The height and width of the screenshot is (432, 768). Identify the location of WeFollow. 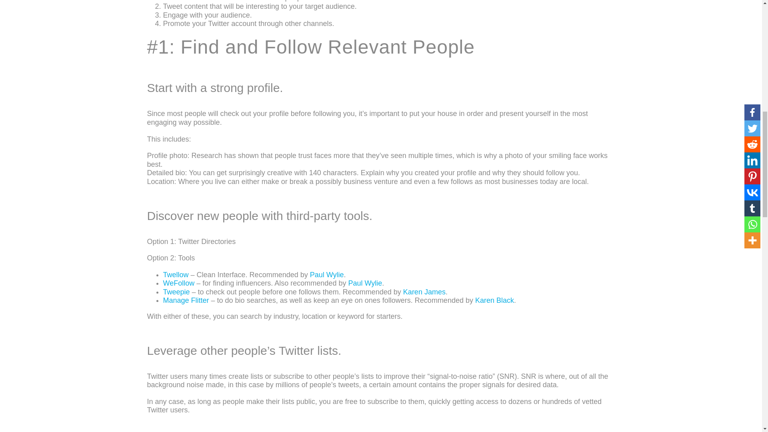
(179, 283).